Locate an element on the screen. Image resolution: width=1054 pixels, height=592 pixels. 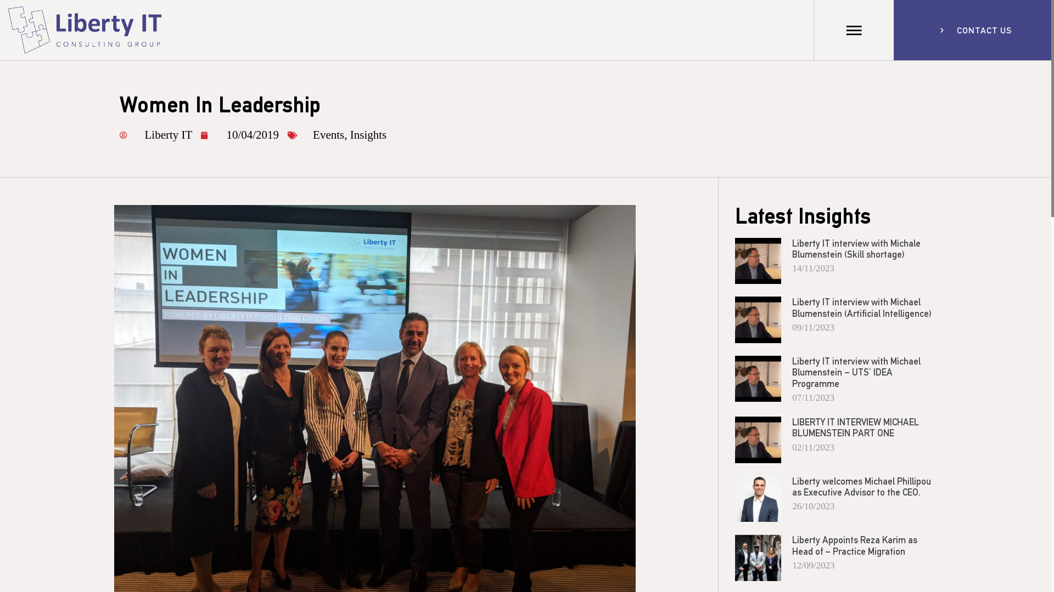
Insights is located at coordinates (369, 135).